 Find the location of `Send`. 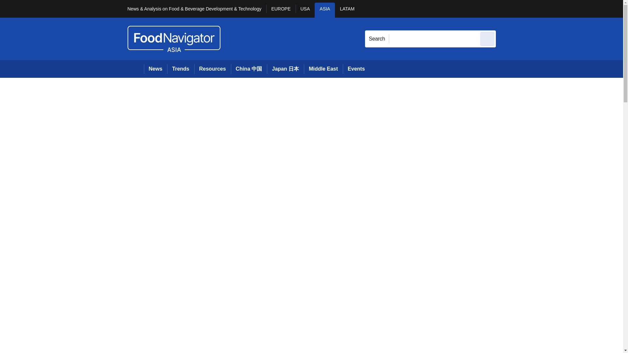

Send is located at coordinates (487, 39).